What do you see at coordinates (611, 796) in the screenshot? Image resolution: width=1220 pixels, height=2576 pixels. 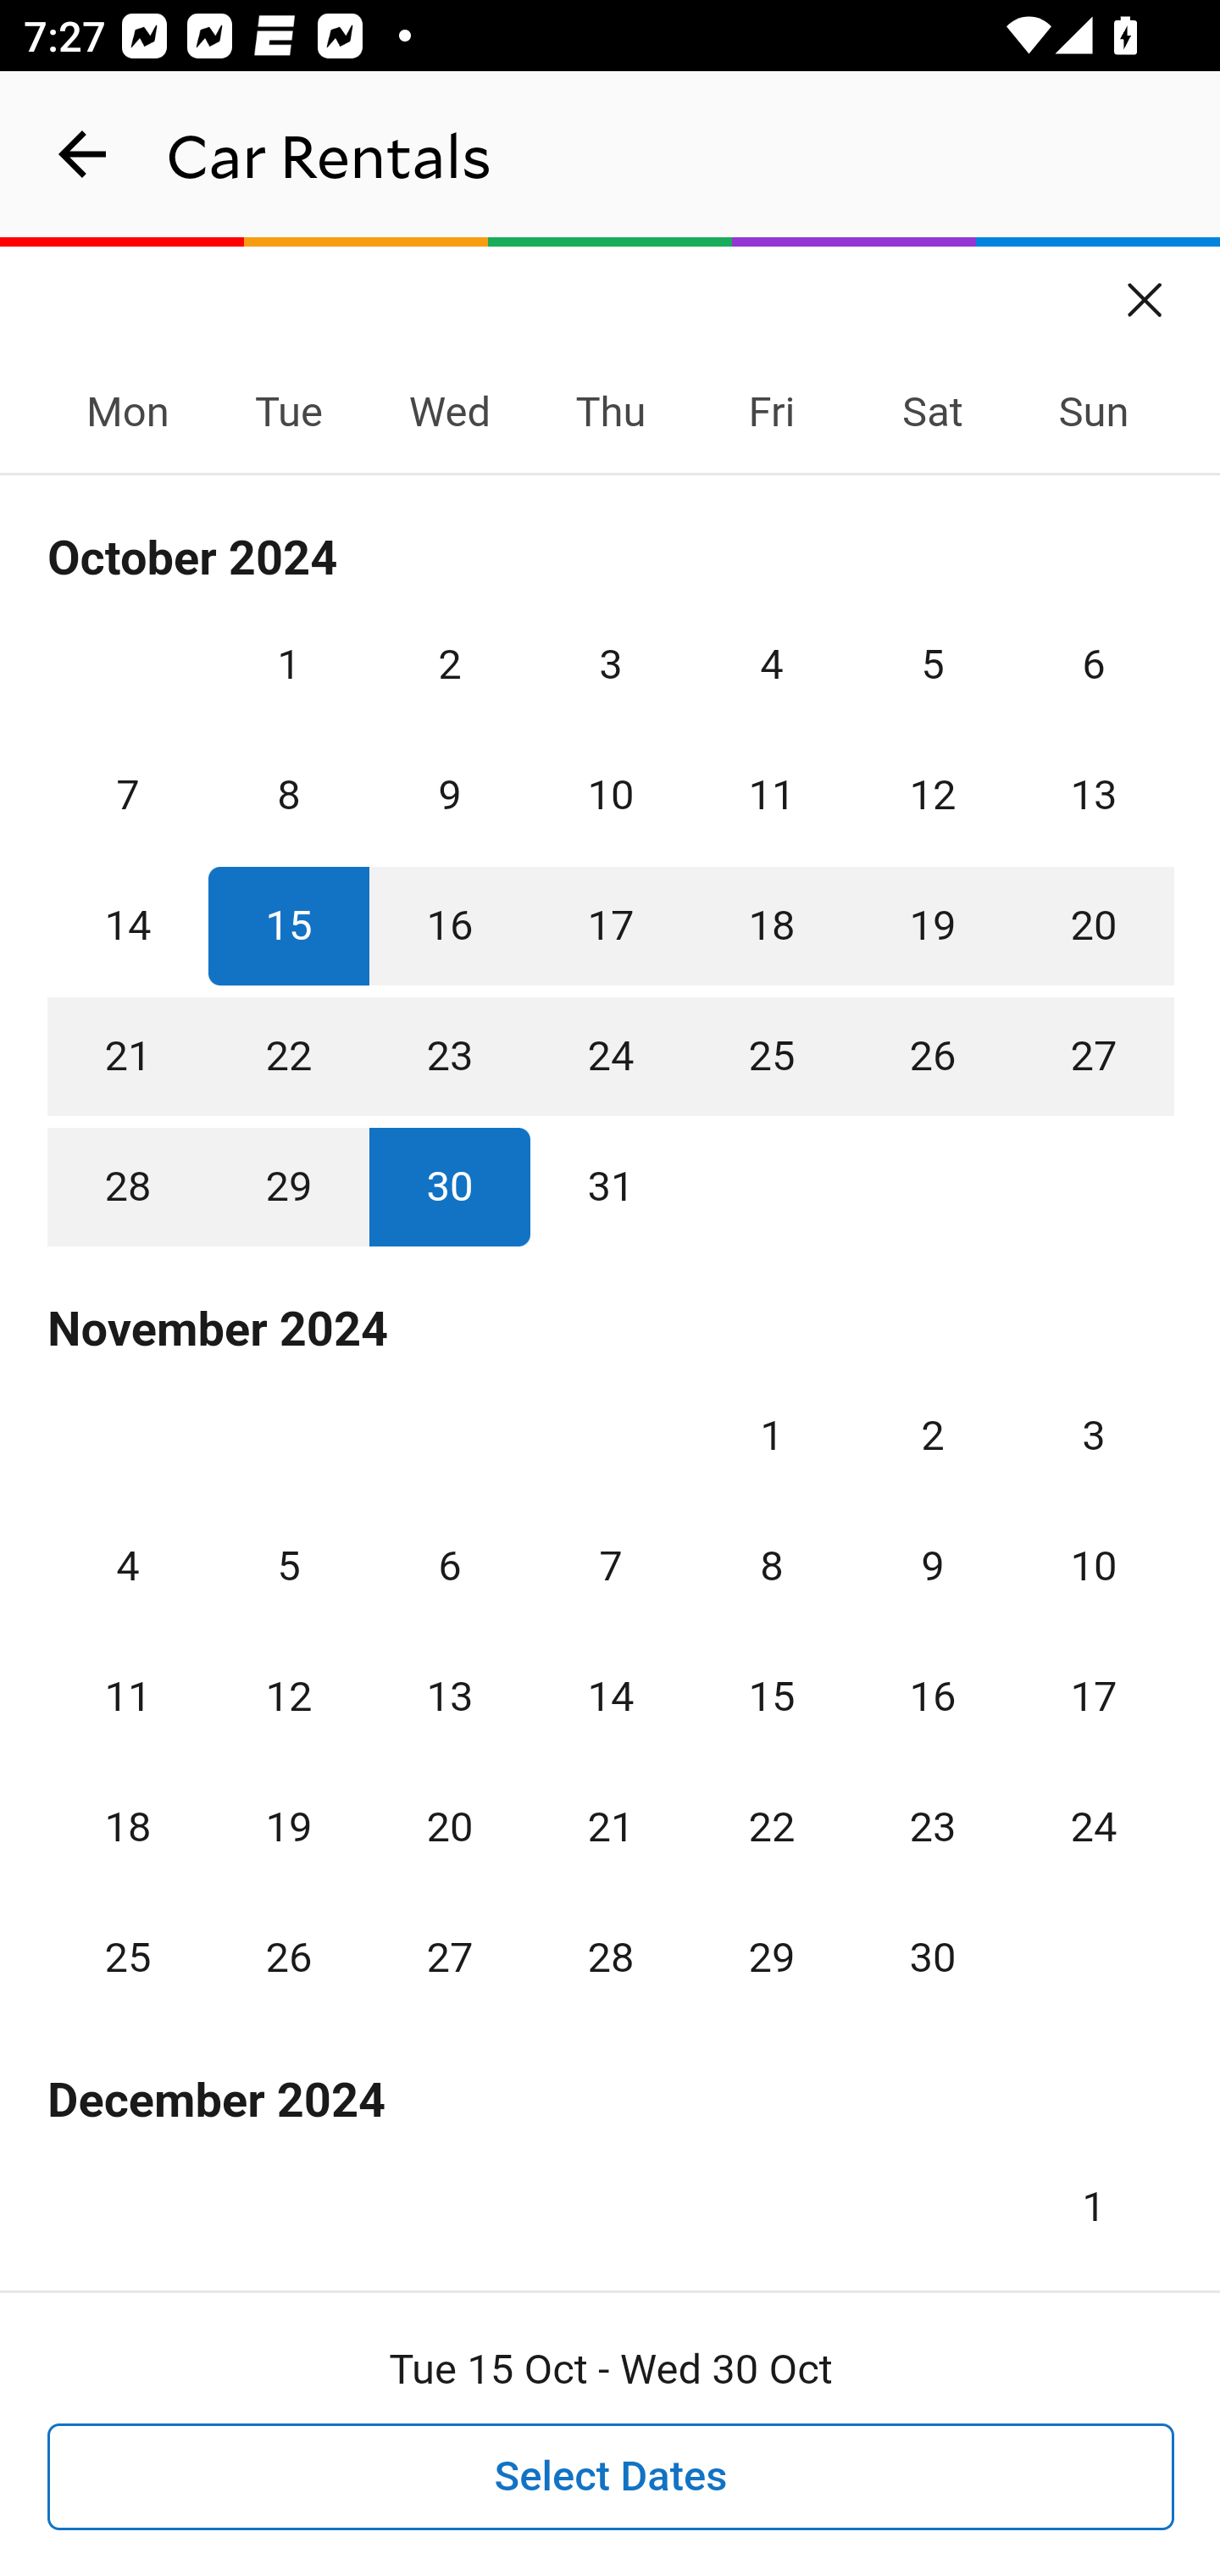 I see `10 October 2024` at bounding box center [611, 796].